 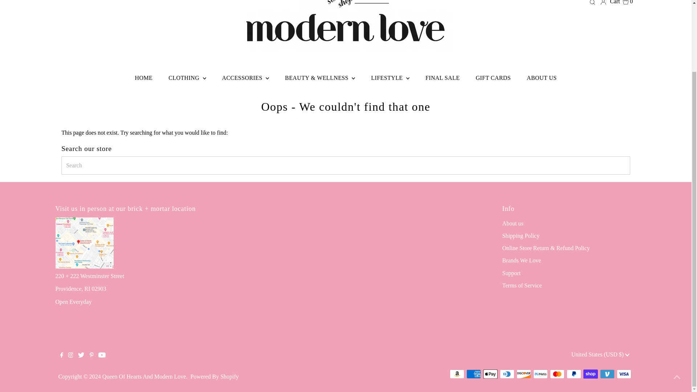 I want to click on Amazon, so click(x=457, y=374).